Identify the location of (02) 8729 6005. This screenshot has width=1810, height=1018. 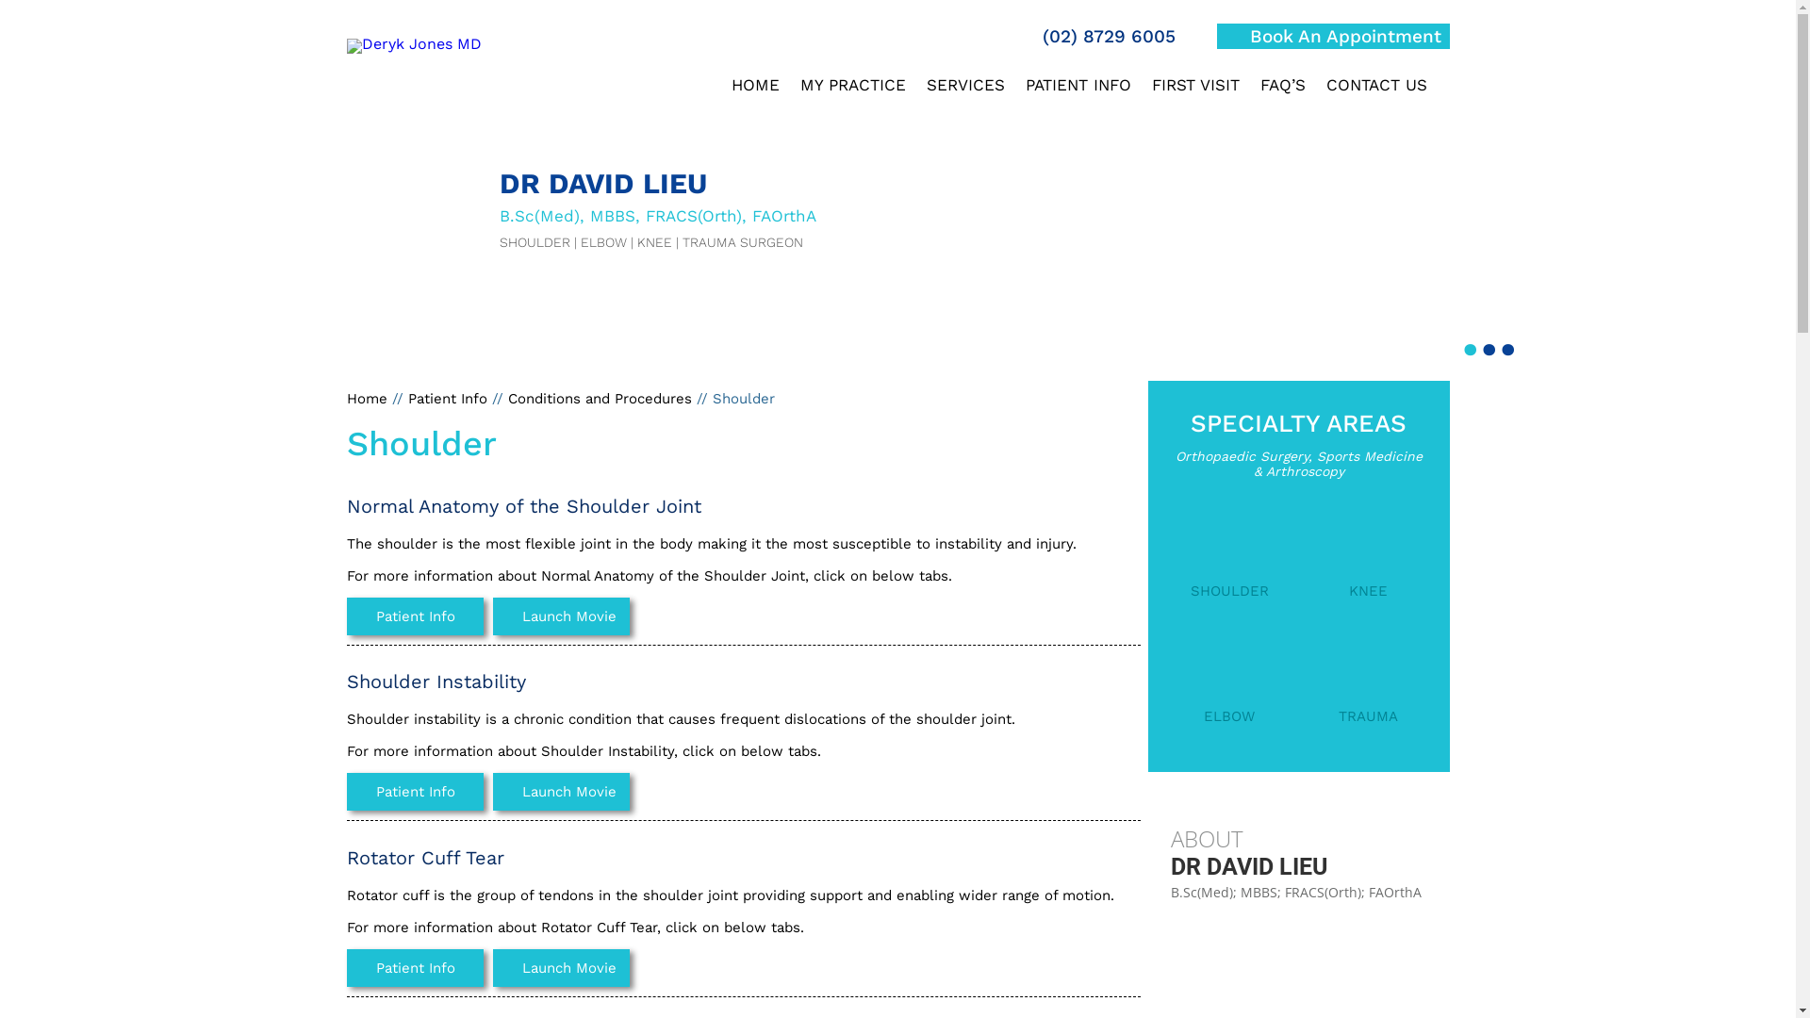
(1095, 36).